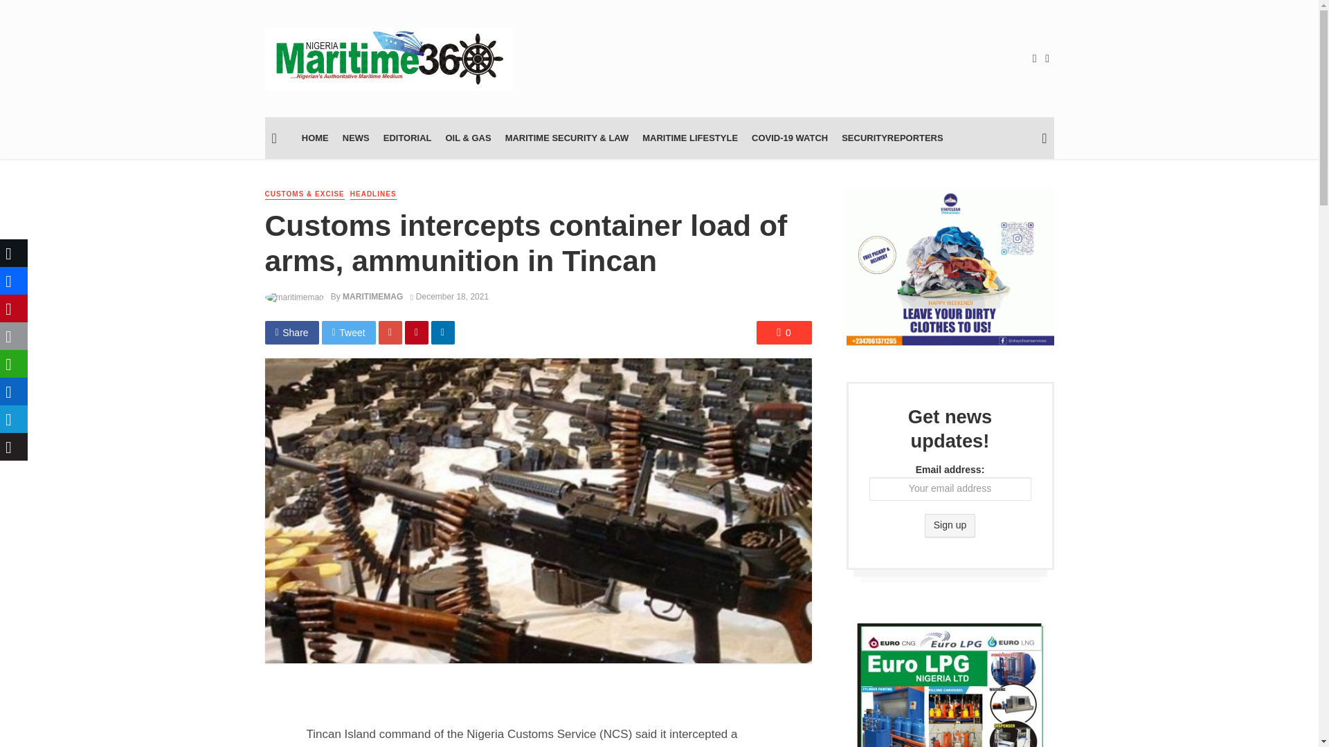  I want to click on 0, so click(784, 332).